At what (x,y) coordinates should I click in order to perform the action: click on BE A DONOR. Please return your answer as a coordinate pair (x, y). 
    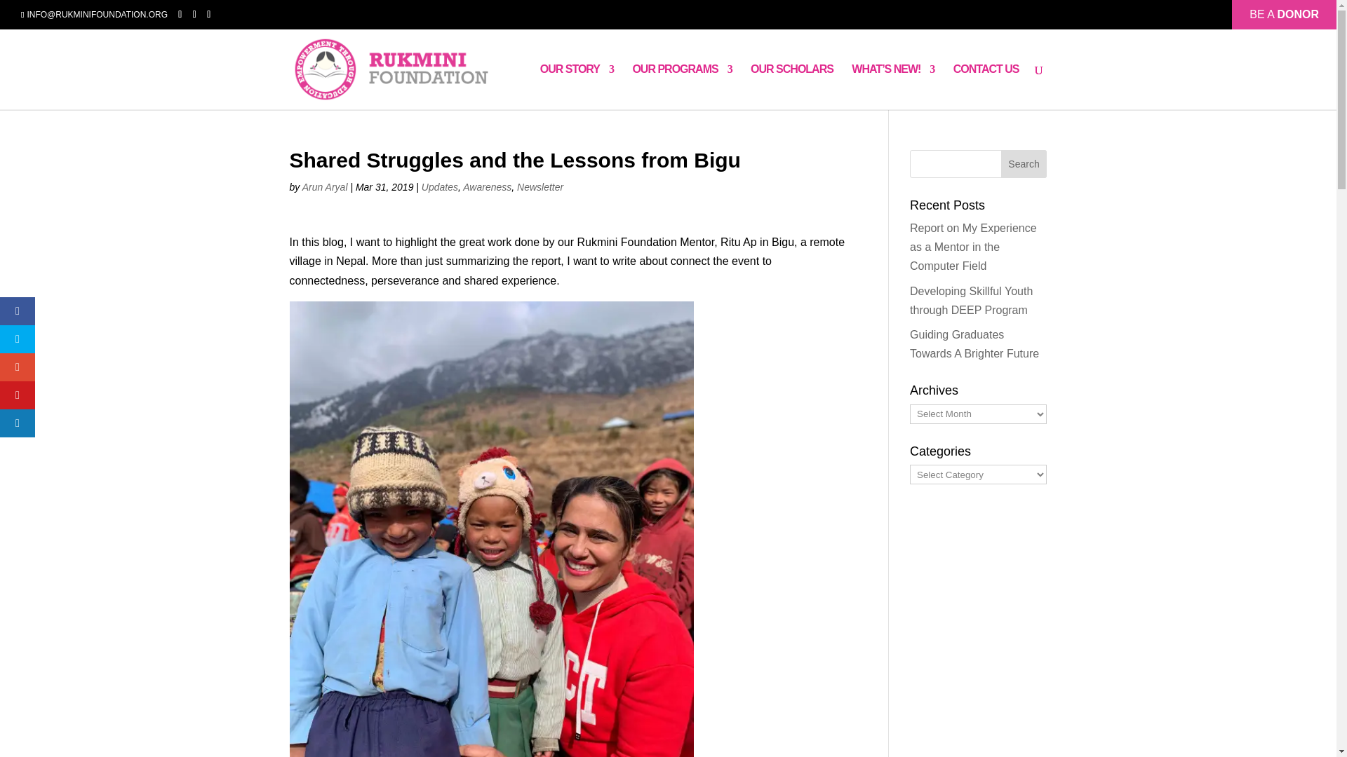
    Looking at the image, I should click on (1284, 10).